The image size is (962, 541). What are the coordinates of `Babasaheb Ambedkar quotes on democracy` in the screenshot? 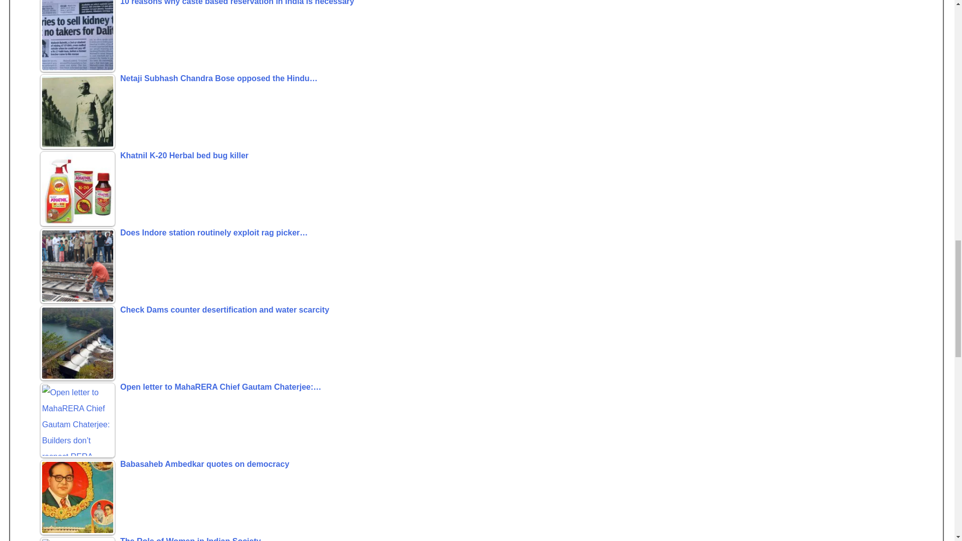 It's located at (492, 465).